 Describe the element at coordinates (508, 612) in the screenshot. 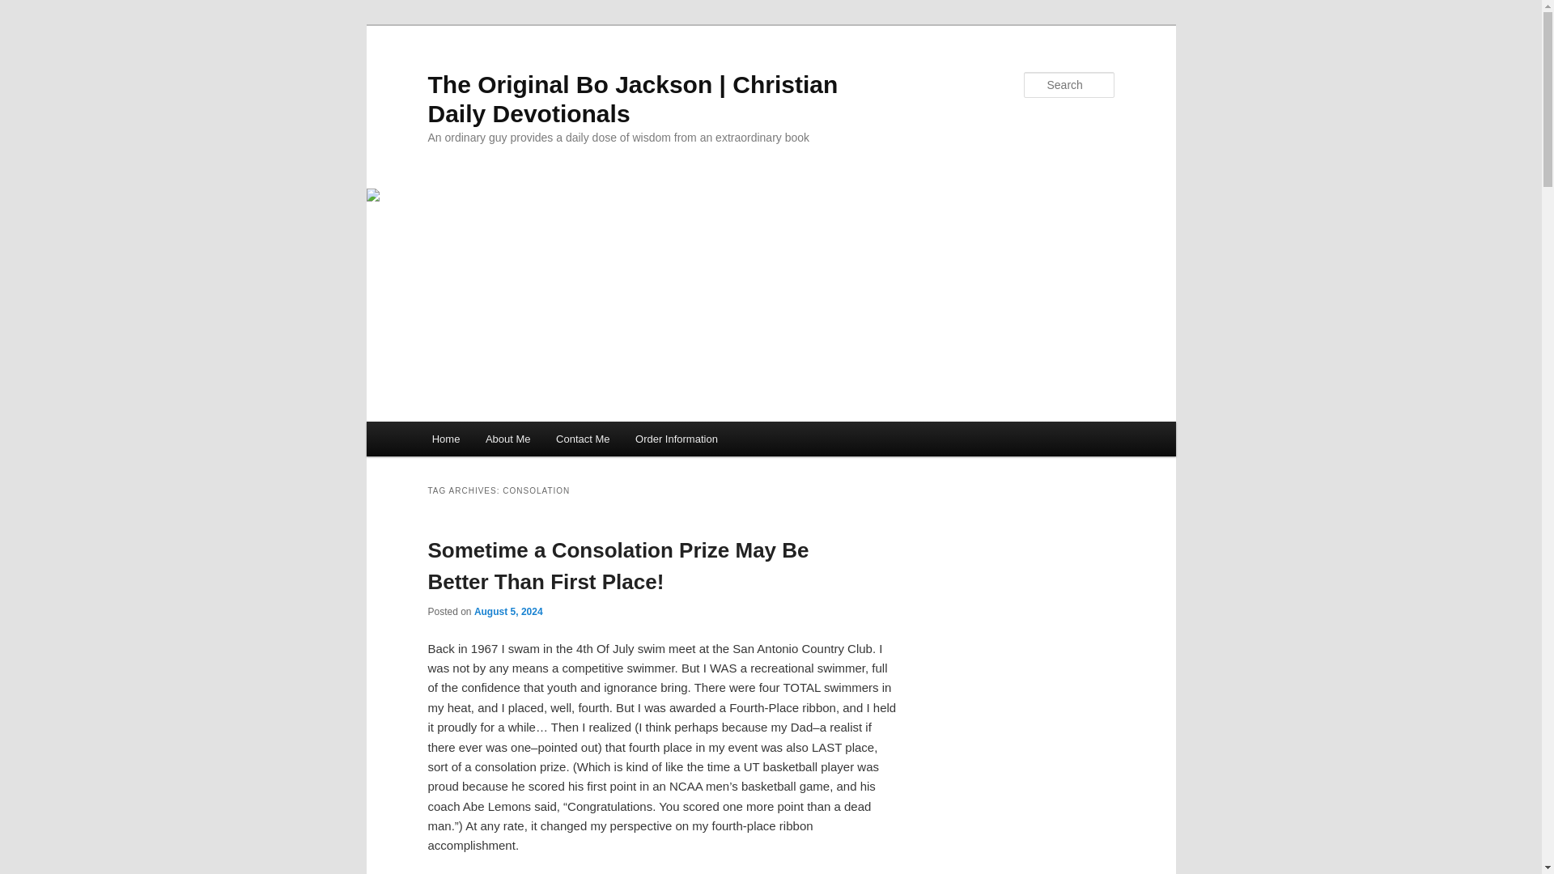

I see `August 5, 2024` at that location.